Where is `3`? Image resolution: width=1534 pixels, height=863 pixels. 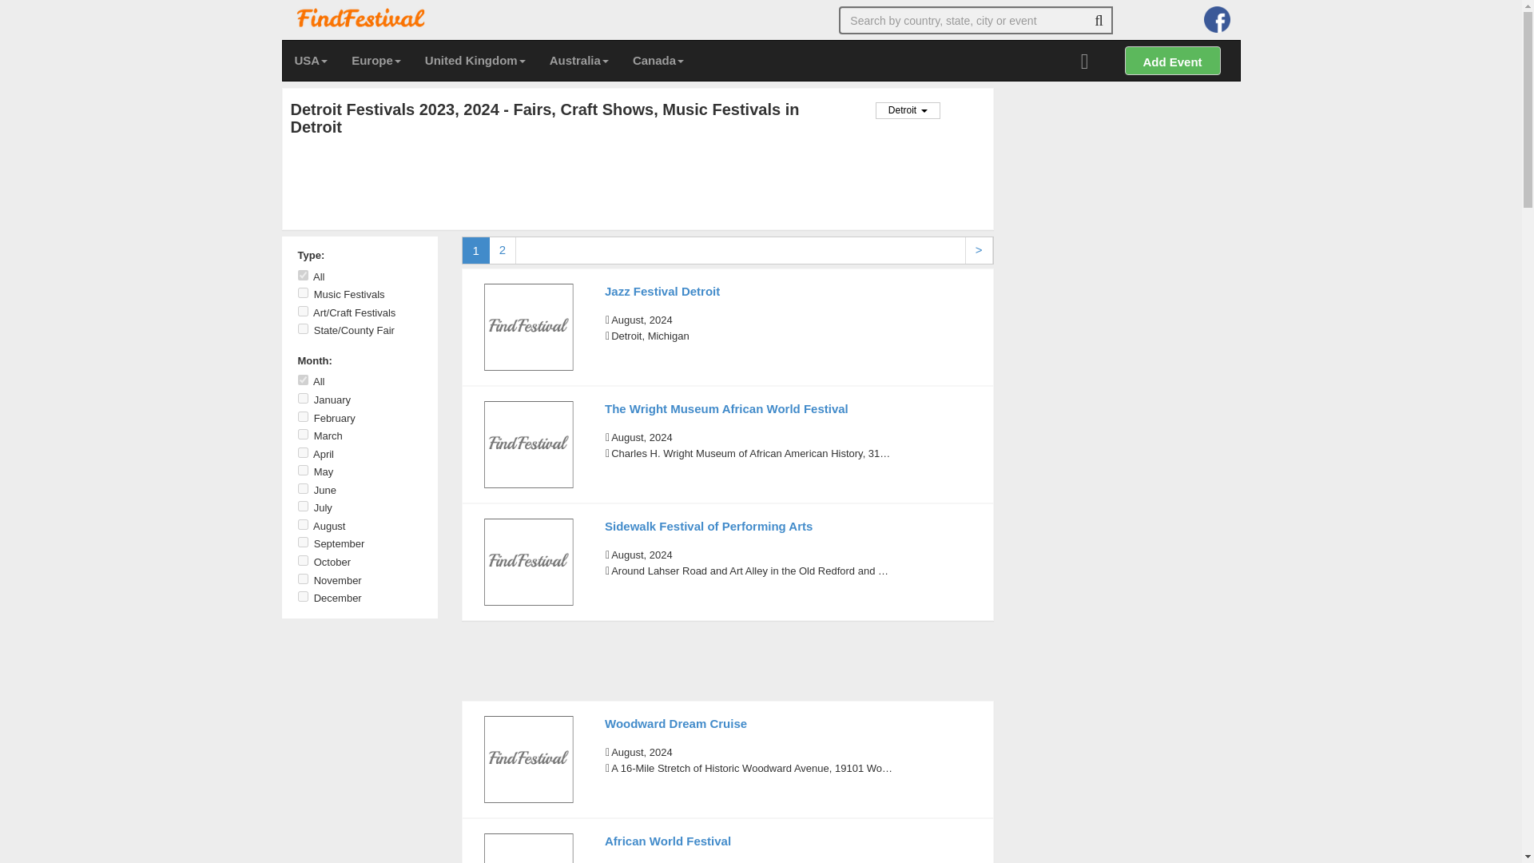 3 is located at coordinates (302, 433).